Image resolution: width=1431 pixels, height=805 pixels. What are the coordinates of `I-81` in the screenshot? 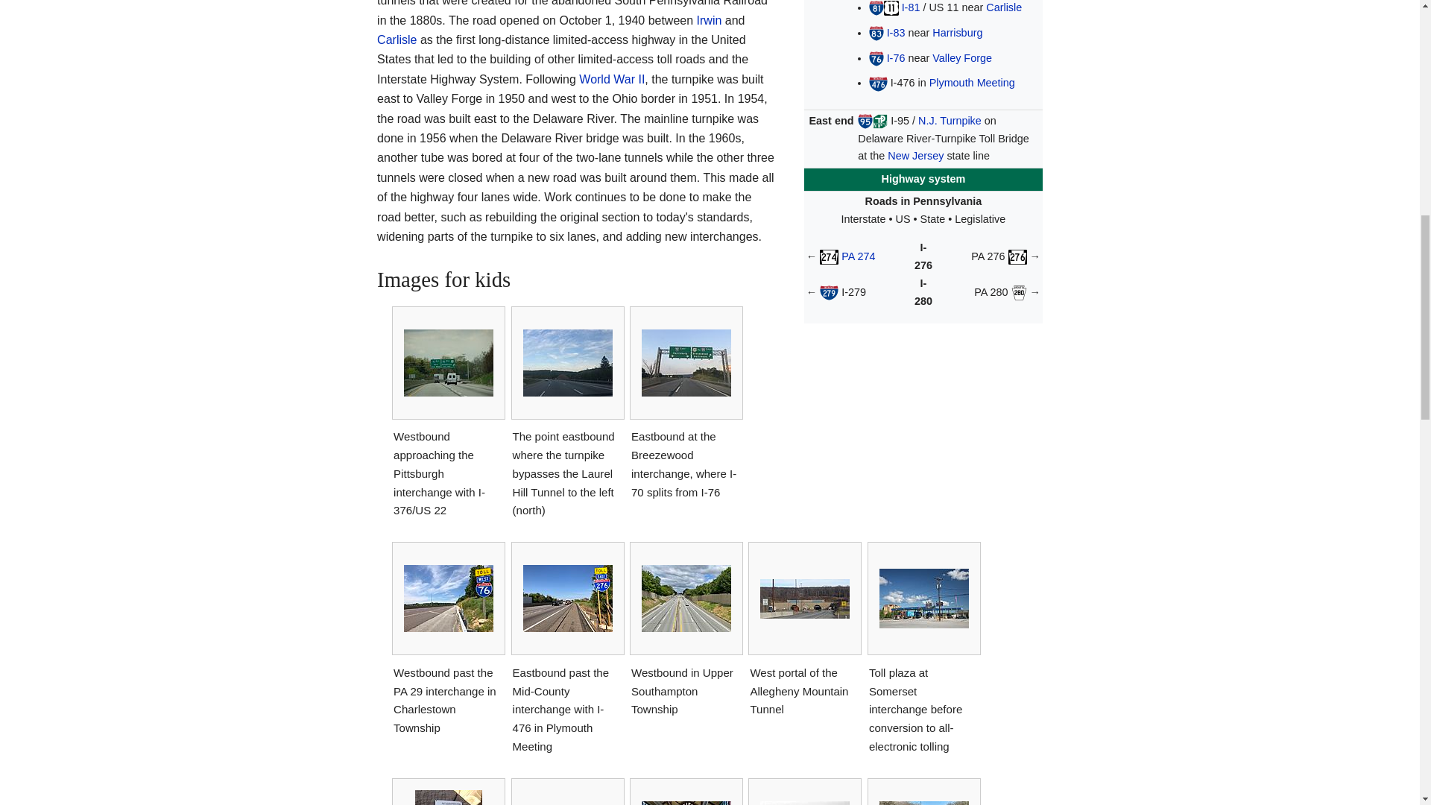 It's located at (911, 7).